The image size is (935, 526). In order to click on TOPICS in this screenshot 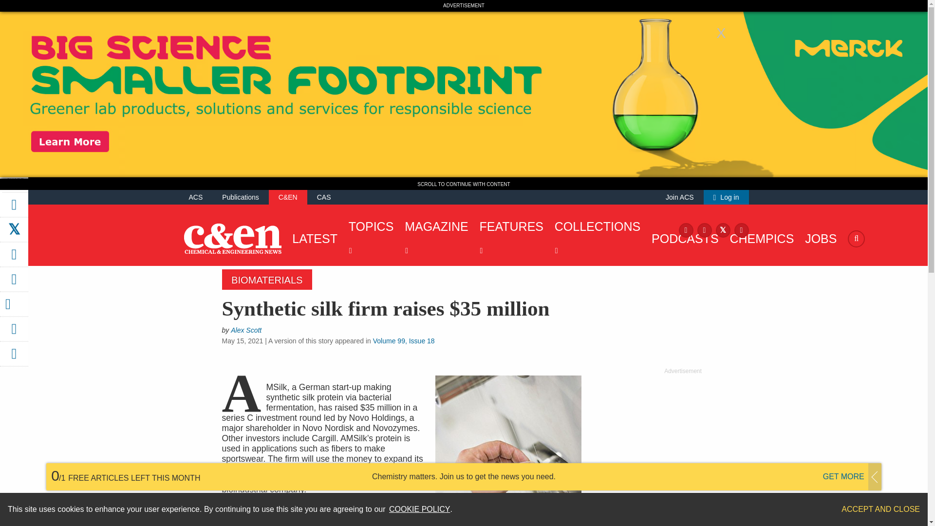, I will do `click(369, 239)`.